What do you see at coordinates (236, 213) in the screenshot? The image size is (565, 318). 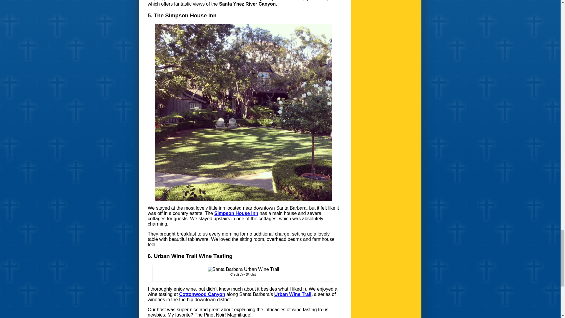 I see `Simpson House Inn` at bounding box center [236, 213].